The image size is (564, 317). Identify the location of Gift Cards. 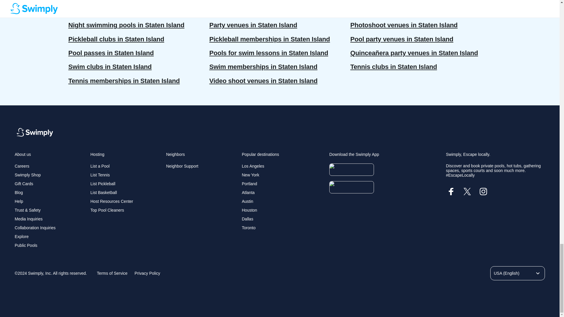
(24, 183).